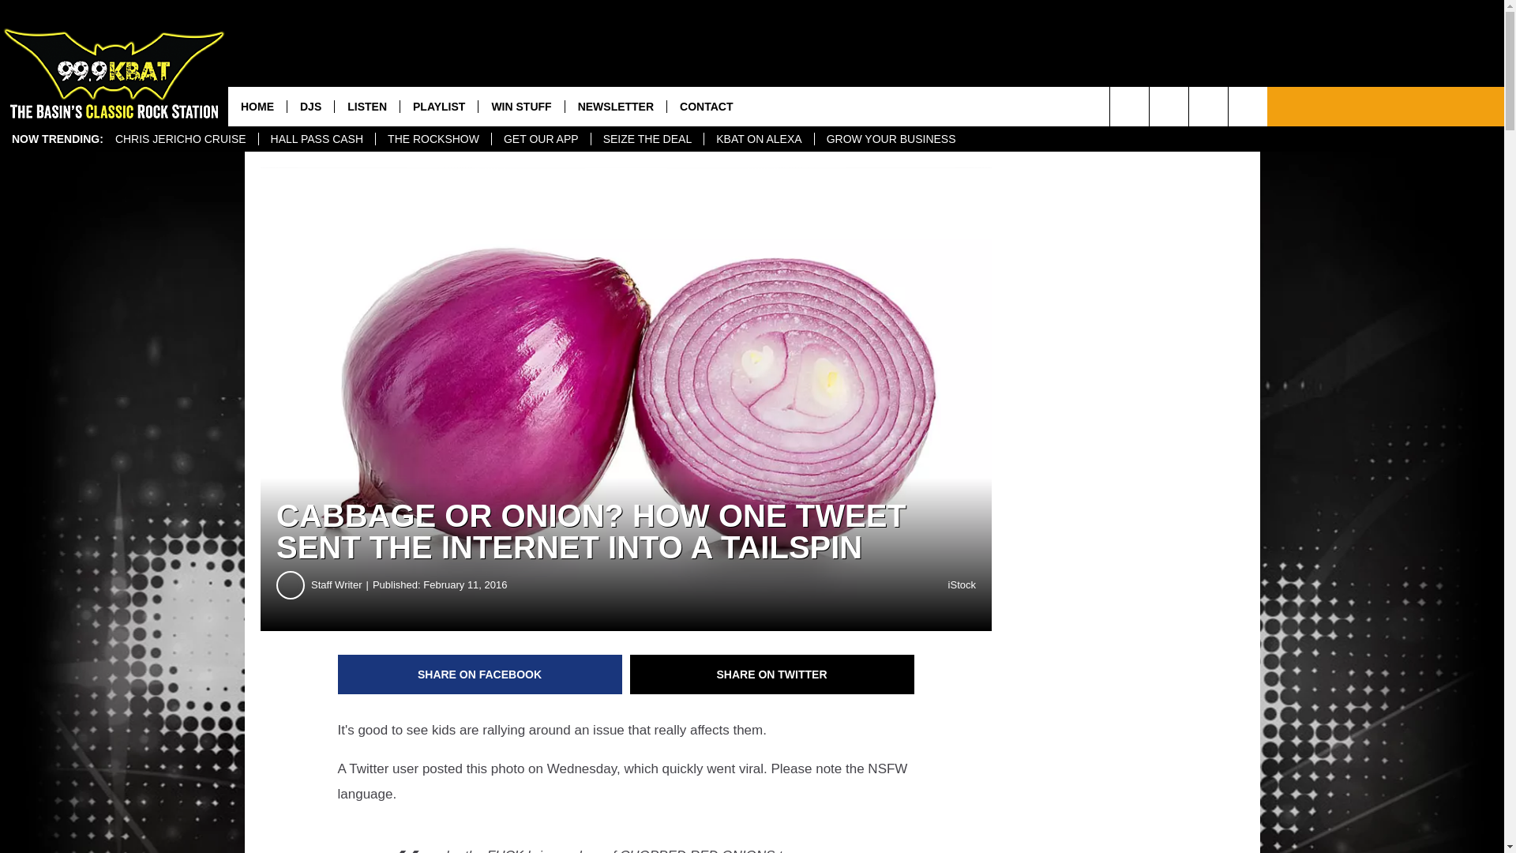 The width and height of the screenshot is (1516, 853). What do you see at coordinates (758, 139) in the screenshot?
I see `KBAT ON ALEXA` at bounding box center [758, 139].